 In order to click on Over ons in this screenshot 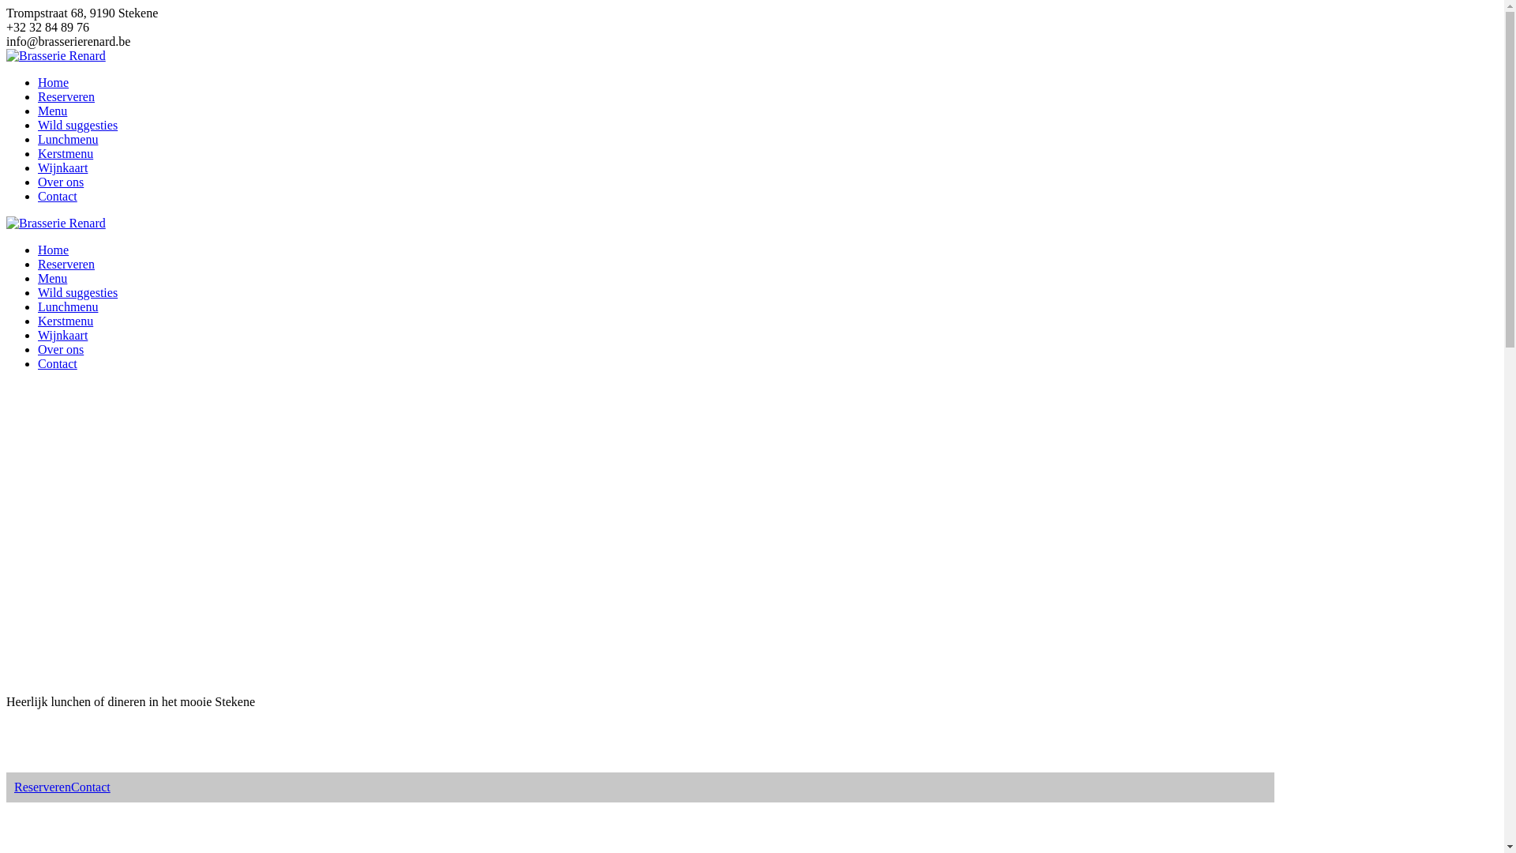, I will do `click(61, 349)`.